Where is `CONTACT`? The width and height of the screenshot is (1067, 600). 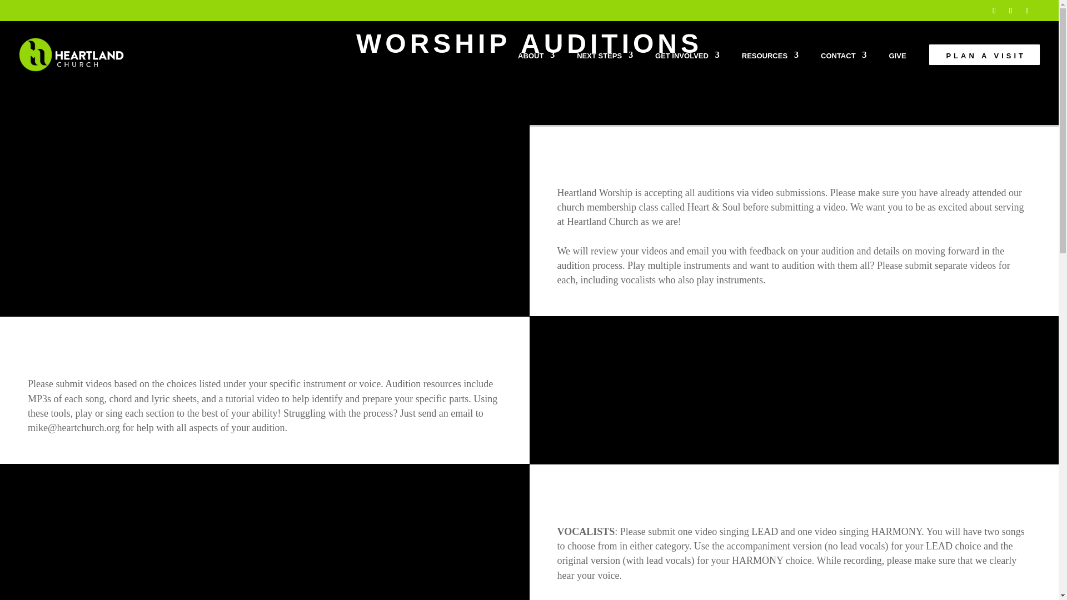
CONTACT is located at coordinates (844, 69).